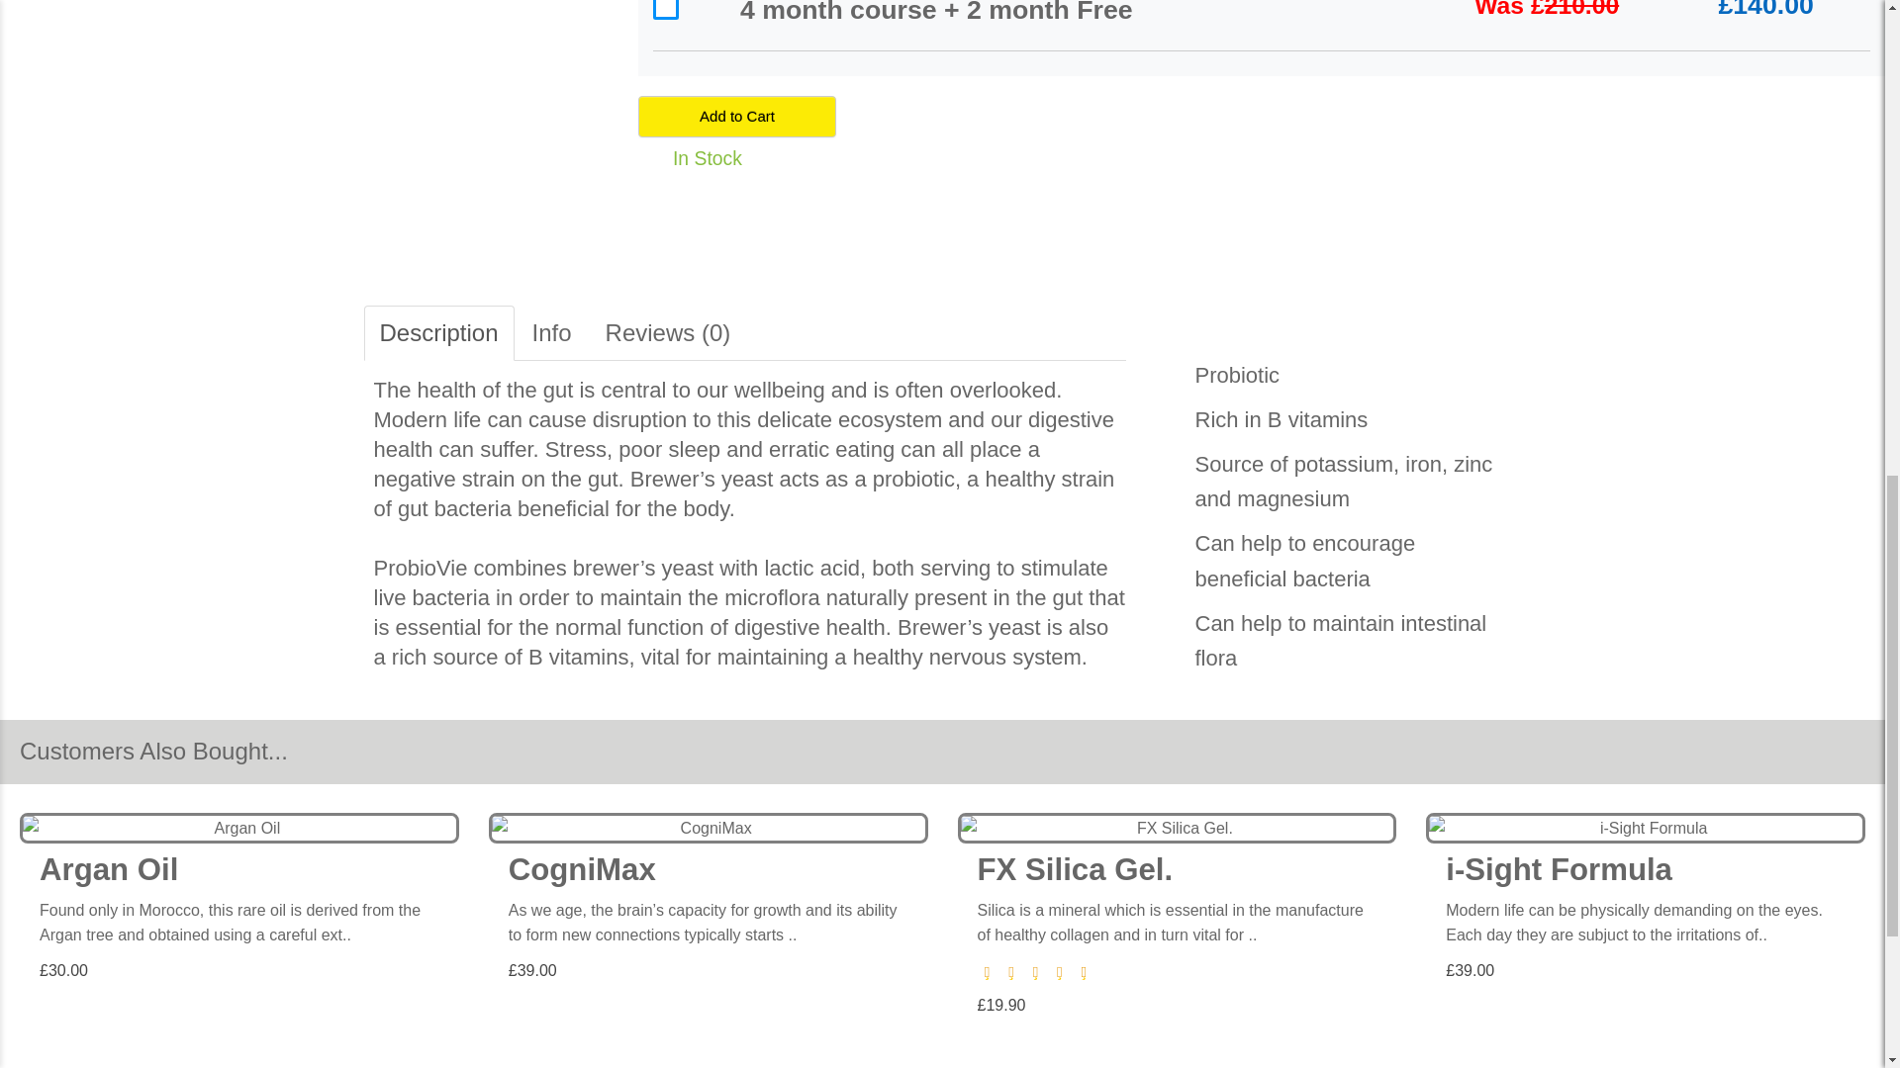 This screenshot has height=1068, width=1900. Describe the element at coordinates (709, 829) in the screenshot. I see `CogniMax` at that location.